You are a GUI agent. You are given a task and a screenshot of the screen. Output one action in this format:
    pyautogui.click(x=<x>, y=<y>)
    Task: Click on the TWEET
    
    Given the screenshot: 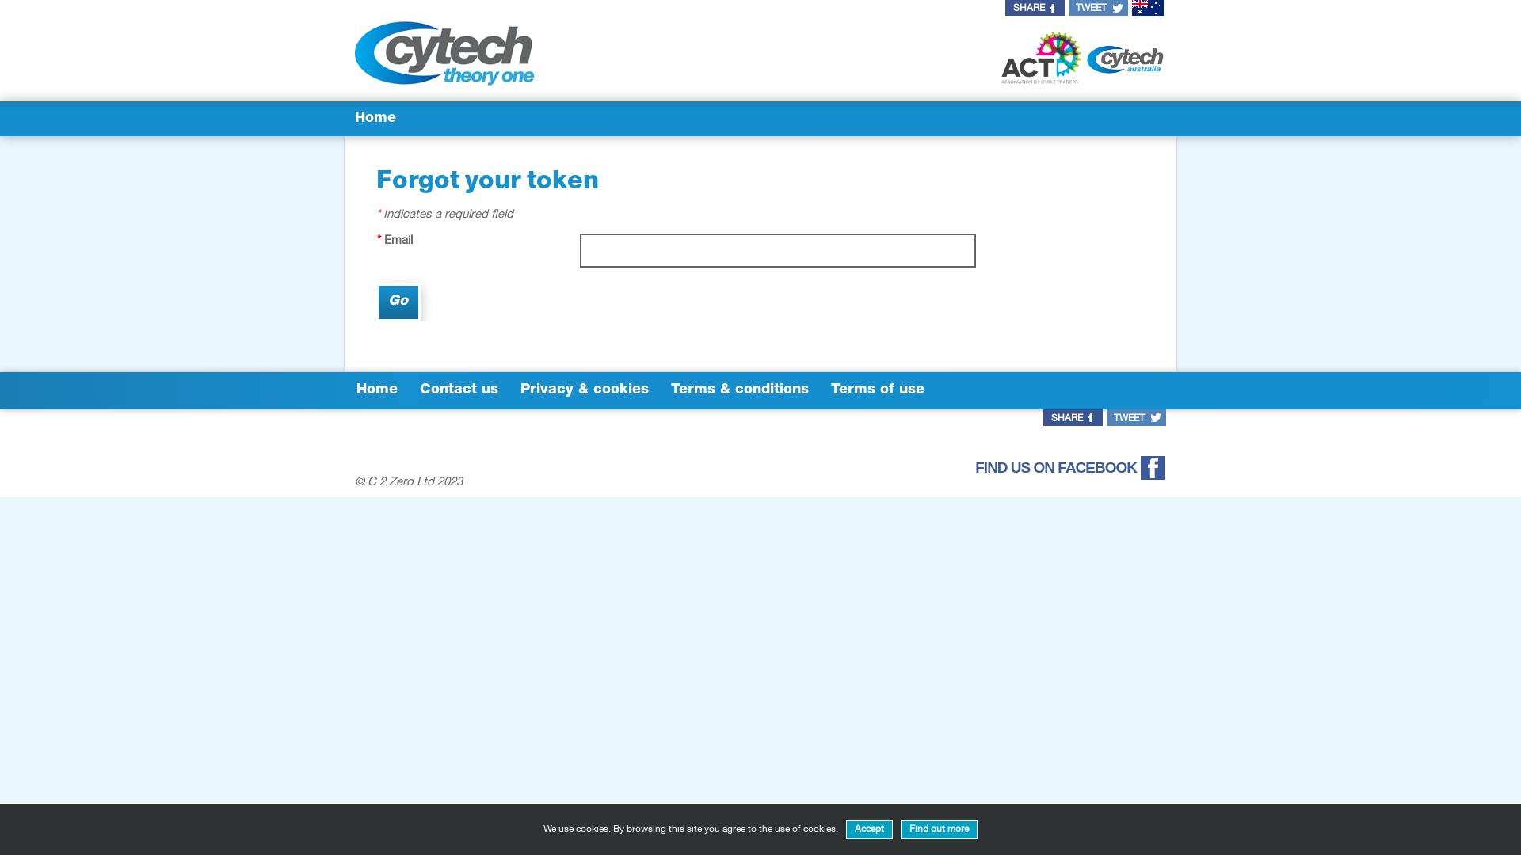 What is the action you would take?
    pyautogui.click(x=1136, y=418)
    